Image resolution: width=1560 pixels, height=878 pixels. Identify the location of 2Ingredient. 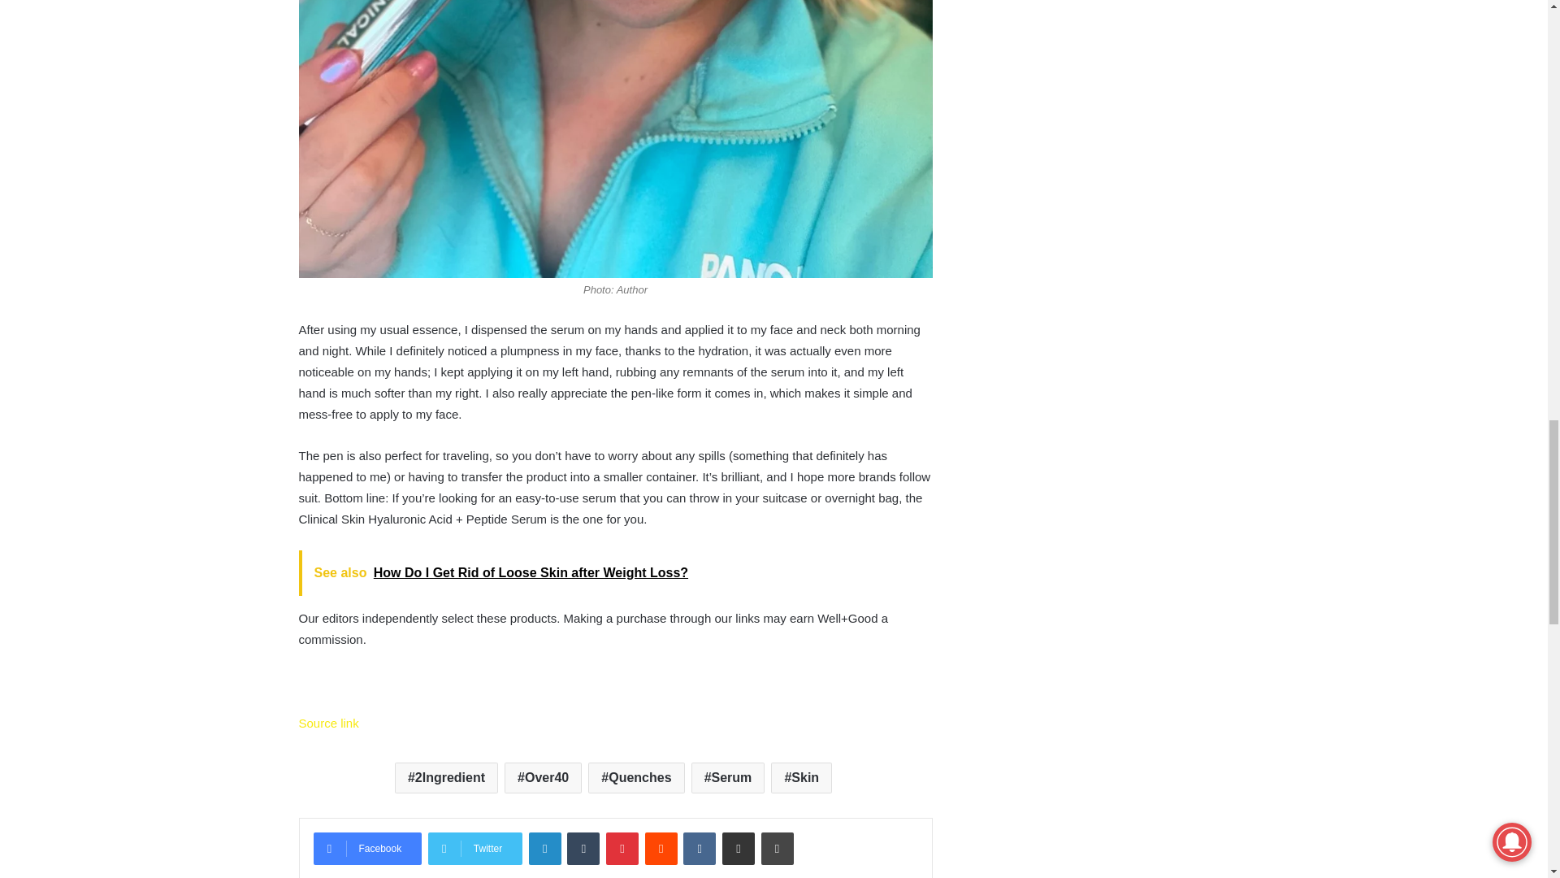
(445, 778).